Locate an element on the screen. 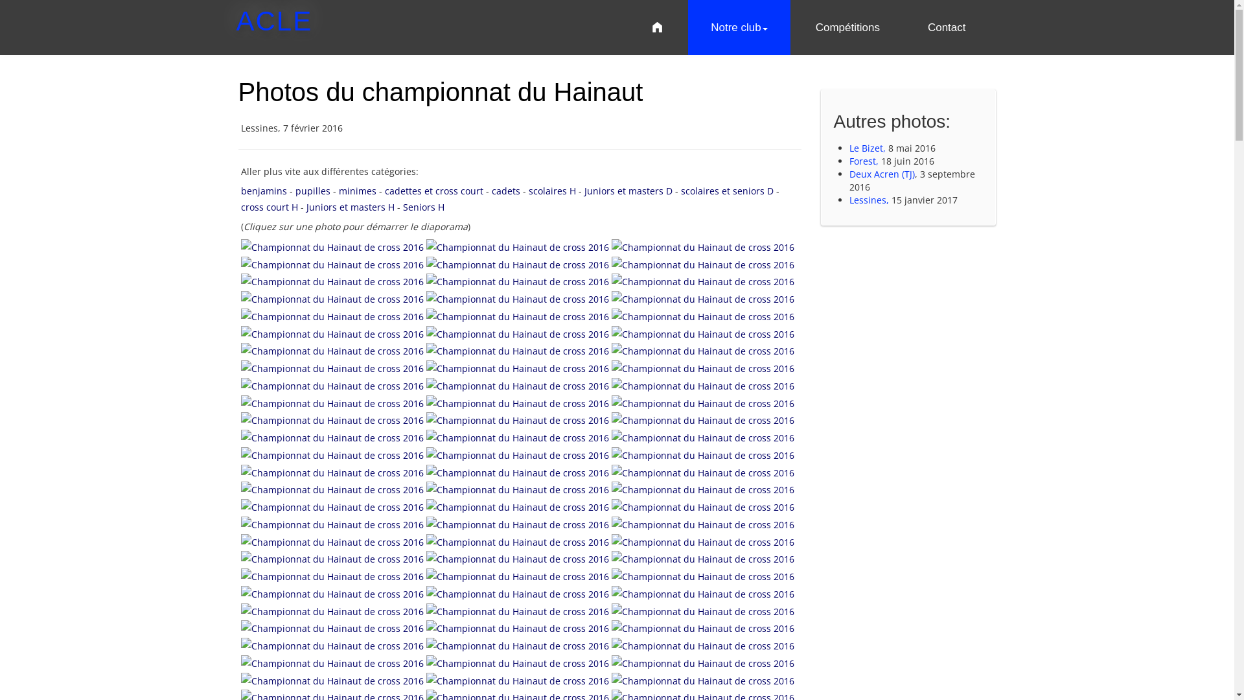 The image size is (1244, 700). Championnat du Hainaut de cross 2016 is located at coordinates (518, 490).